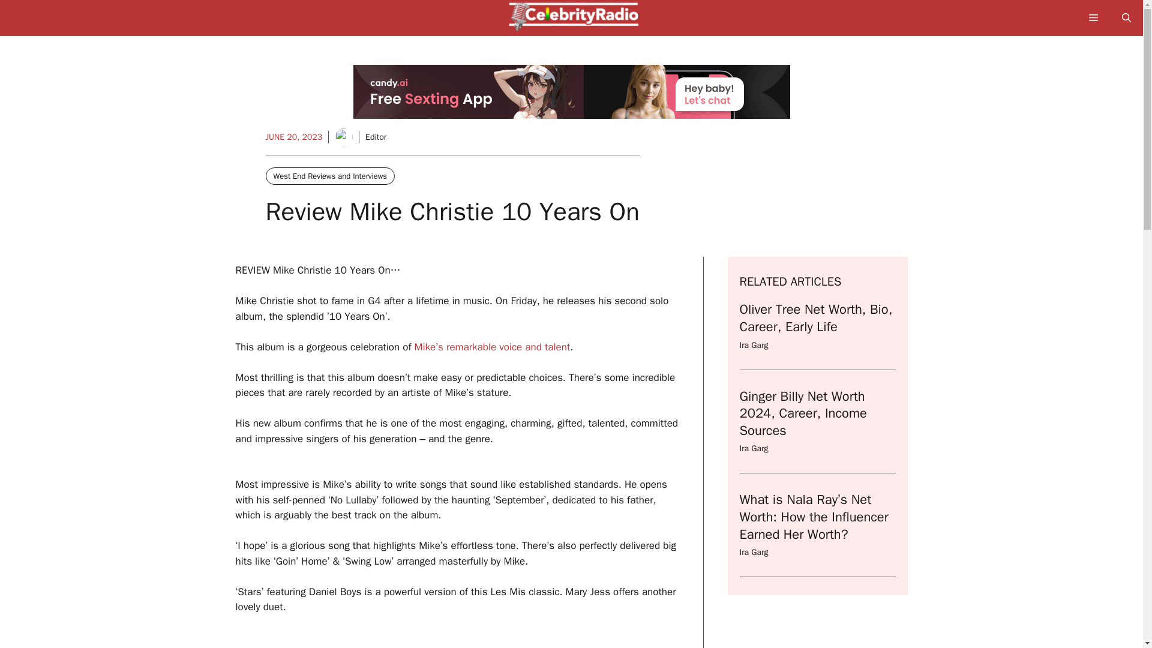  I want to click on Oliver Tree Net Worth, Bio, Career, Early Life, so click(815, 318).